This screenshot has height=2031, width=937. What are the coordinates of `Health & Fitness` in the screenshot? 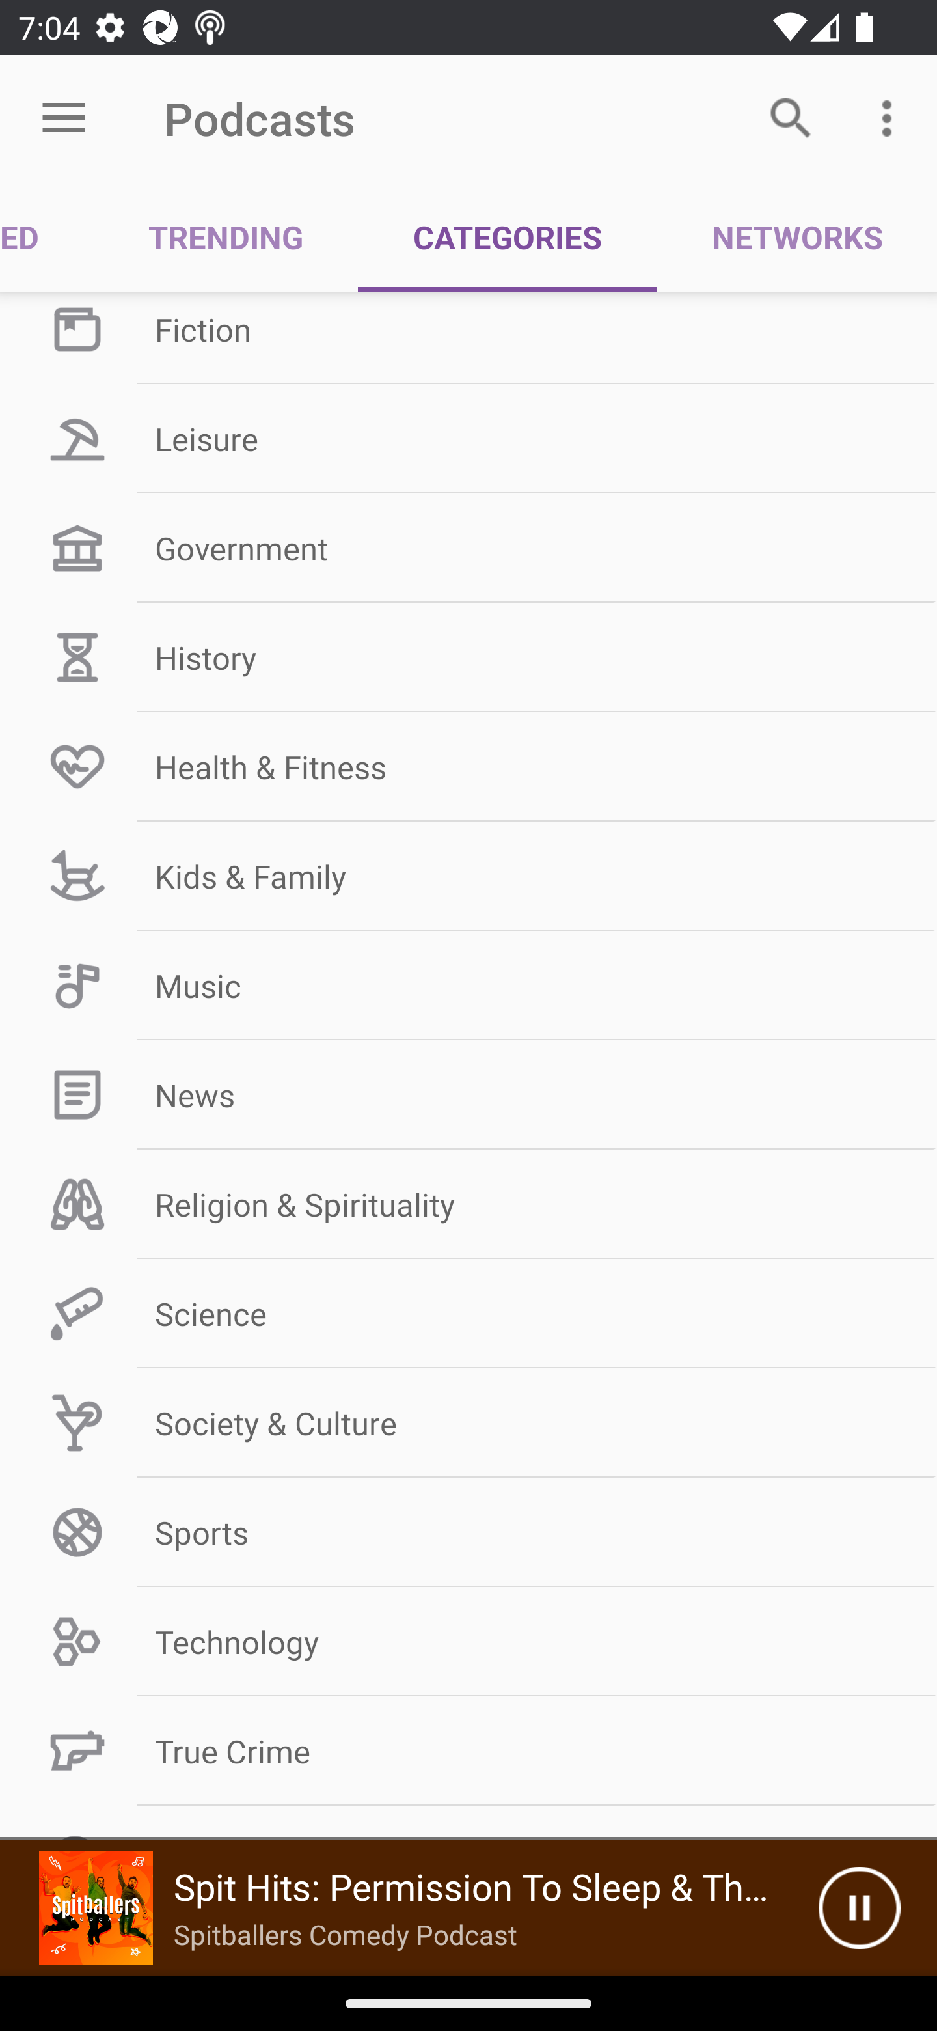 It's located at (468, 767).